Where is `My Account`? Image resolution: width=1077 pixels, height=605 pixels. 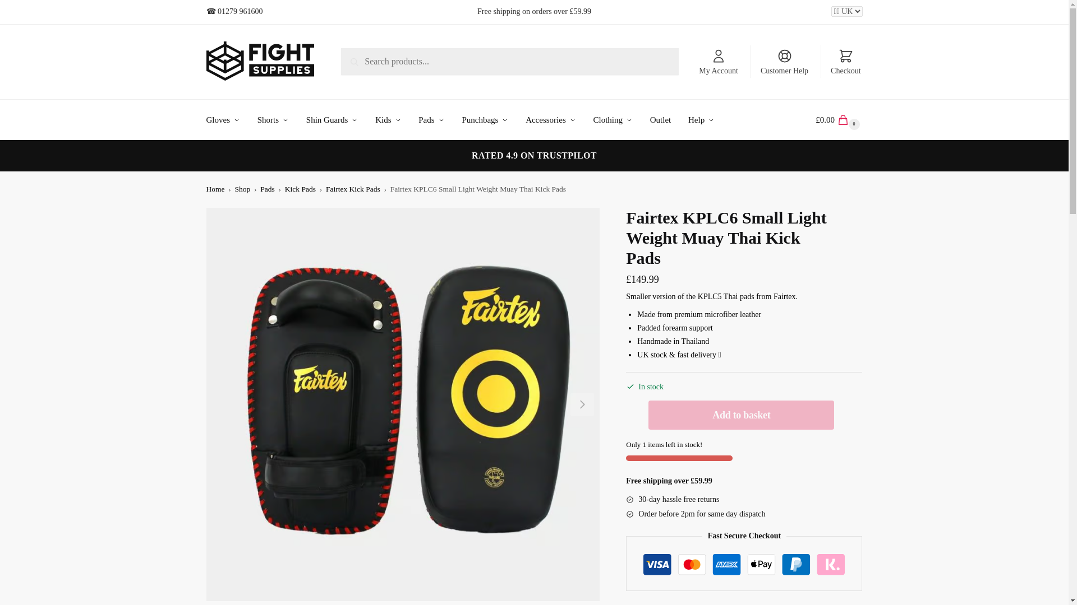
My Account is located at coordinates (719, 62).